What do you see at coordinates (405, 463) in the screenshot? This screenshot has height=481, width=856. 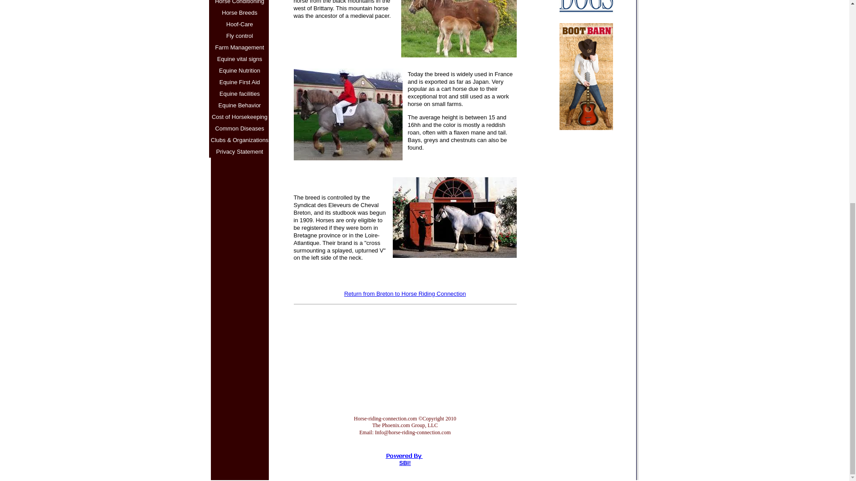 I see `SBI!` at bounding box center [405, 463].